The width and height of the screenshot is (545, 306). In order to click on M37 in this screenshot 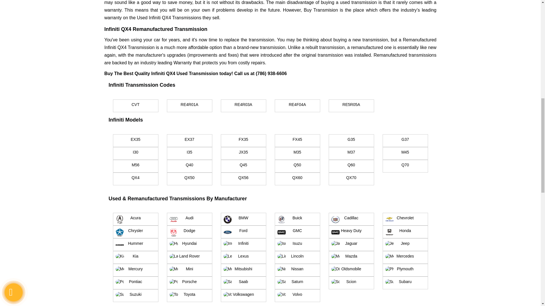, I will do `click(351, 153)`.